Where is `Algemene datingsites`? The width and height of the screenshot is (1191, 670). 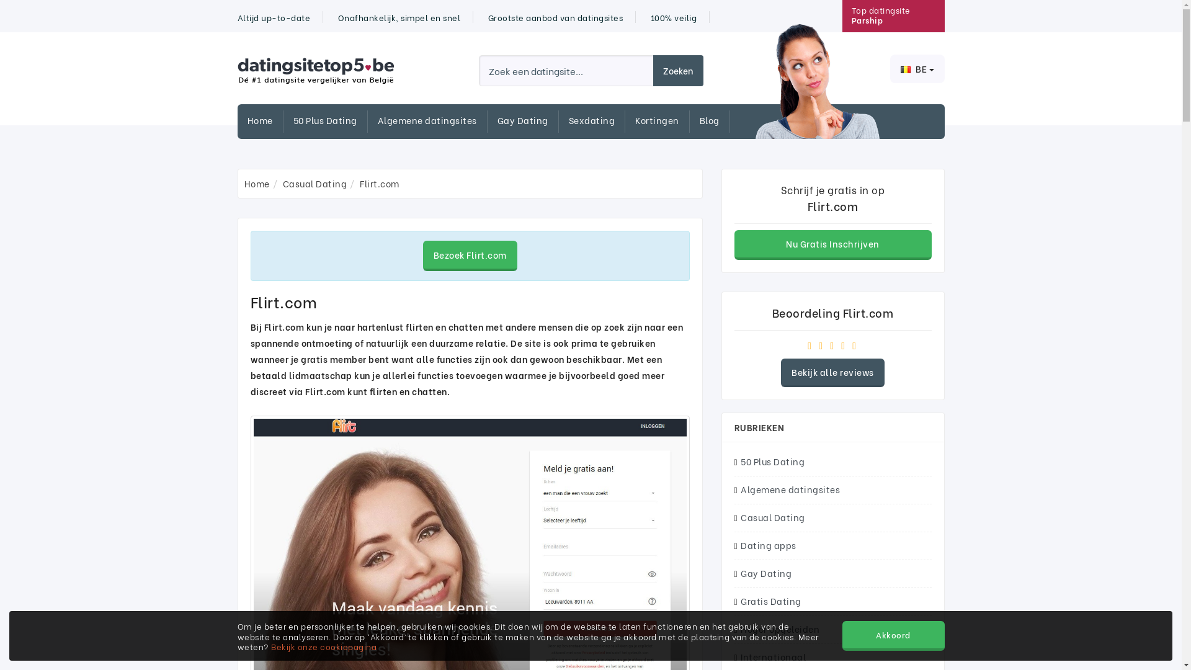 Algemene datingsites is located at coordinates (432, 122).